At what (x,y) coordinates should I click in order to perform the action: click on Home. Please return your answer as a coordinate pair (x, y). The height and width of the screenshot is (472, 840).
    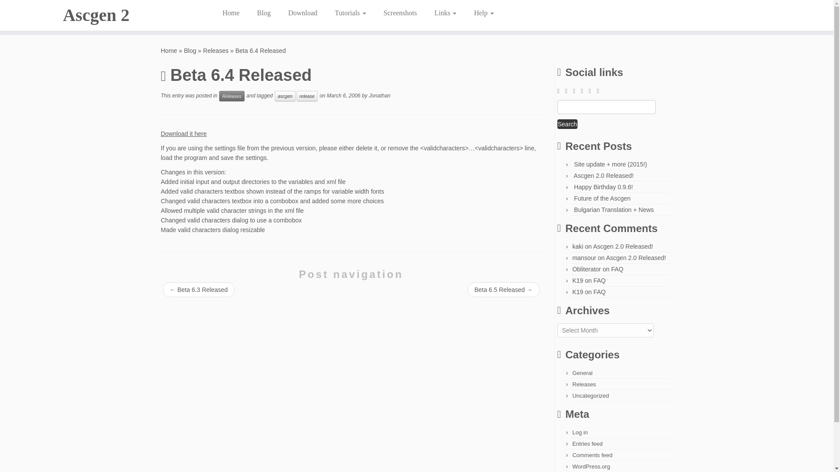
    Looking at the image, I should click on (234, 13).